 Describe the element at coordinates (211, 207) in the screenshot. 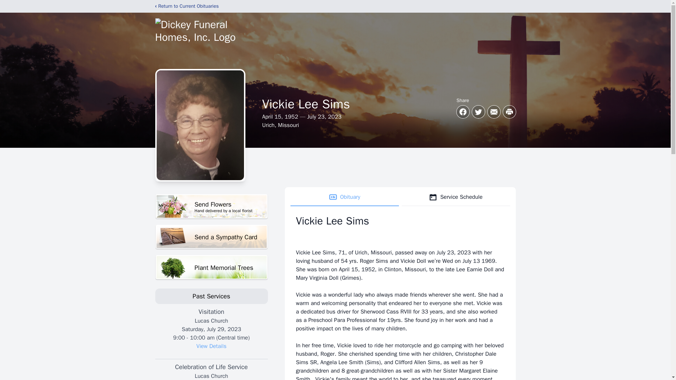

I see `View Details` at that location.